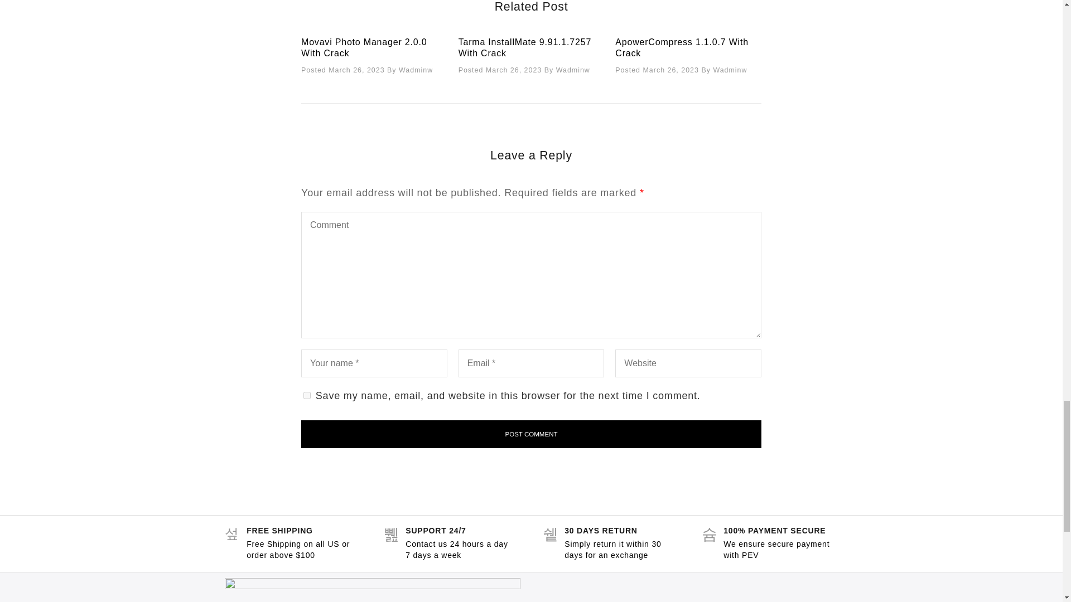 The width and height of the screenshot is (1071, 602). I want to click on Post Comment, so click(531, 434).